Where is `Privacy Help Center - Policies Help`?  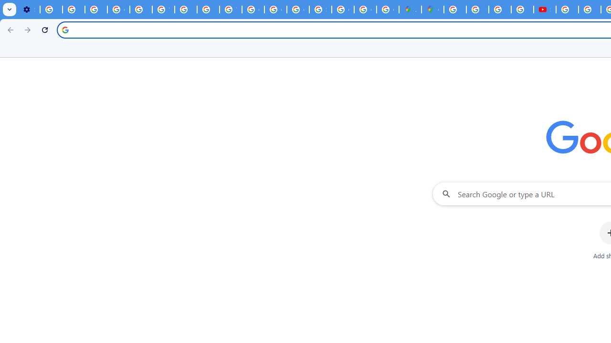
Privacy Help Center - Policies Help is located at coordinates (500, 10).